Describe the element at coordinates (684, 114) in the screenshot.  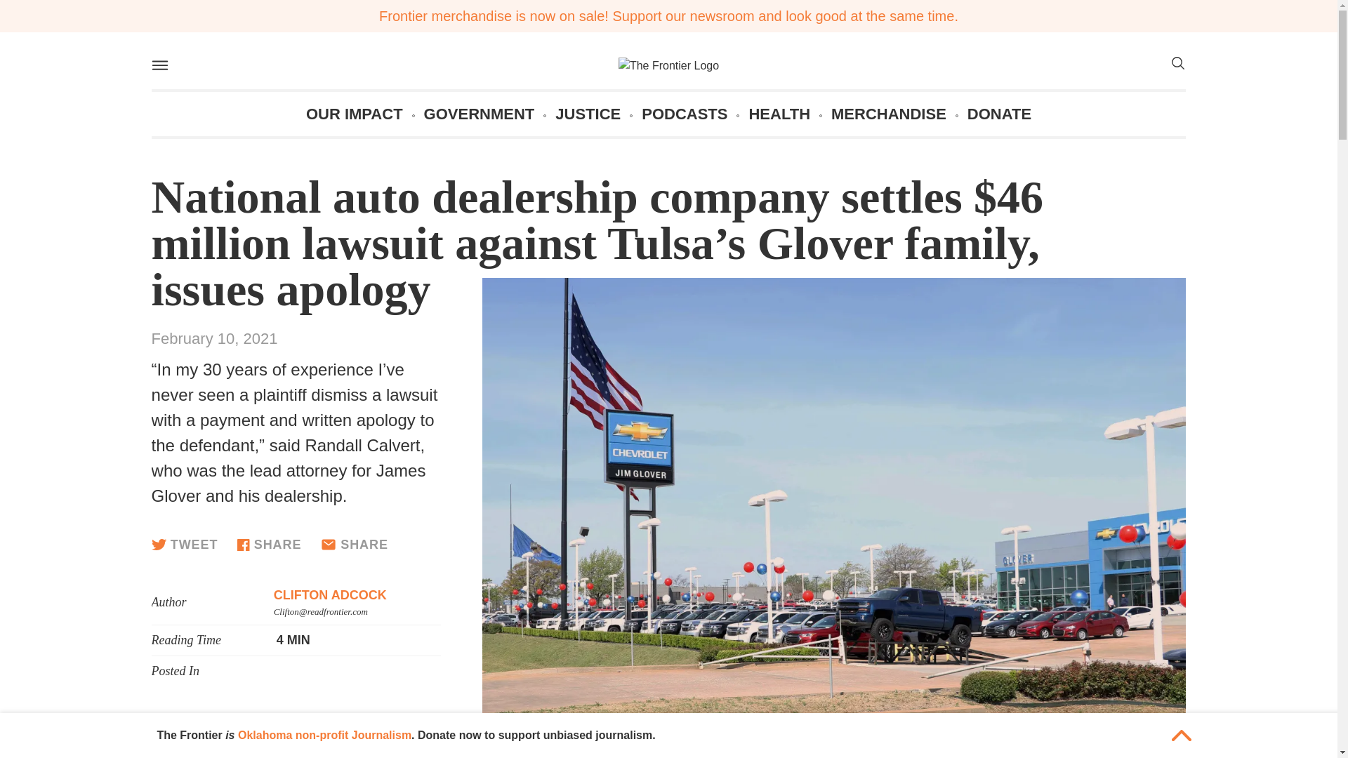
I see `PODCASTS` at that location.